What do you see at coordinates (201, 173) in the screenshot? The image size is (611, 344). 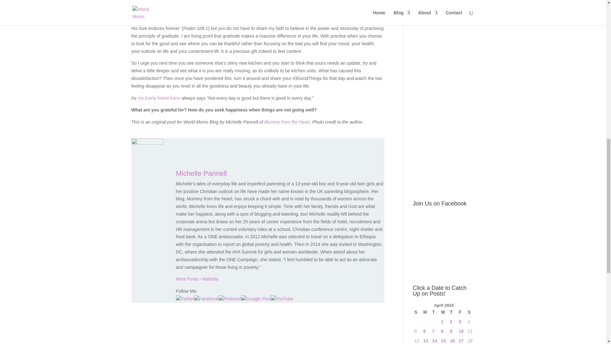 I see `Michelle Pannell` at bounding box center [201, 173].